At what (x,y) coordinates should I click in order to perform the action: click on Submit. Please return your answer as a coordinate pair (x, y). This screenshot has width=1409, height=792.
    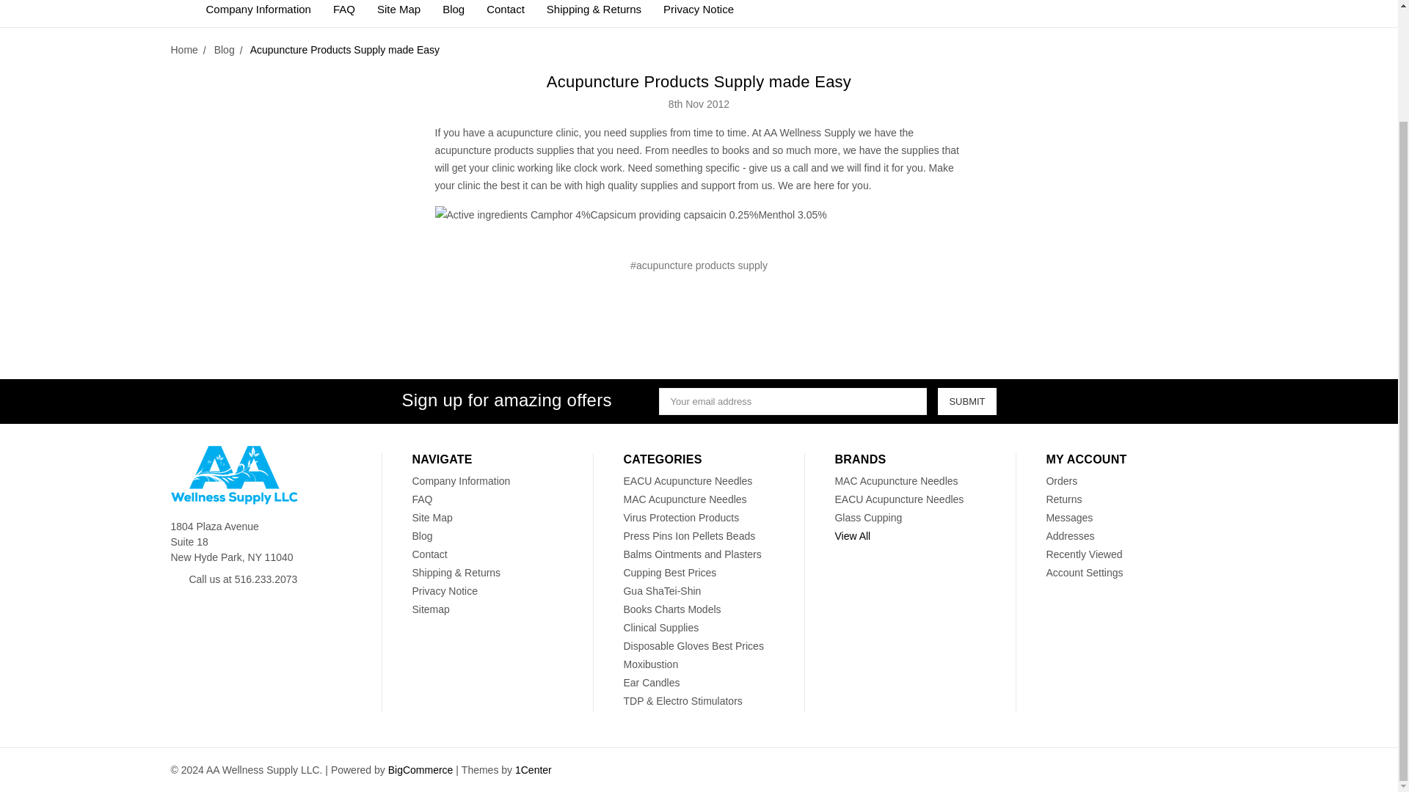
    Looking at the image, I should click on (967, 401).